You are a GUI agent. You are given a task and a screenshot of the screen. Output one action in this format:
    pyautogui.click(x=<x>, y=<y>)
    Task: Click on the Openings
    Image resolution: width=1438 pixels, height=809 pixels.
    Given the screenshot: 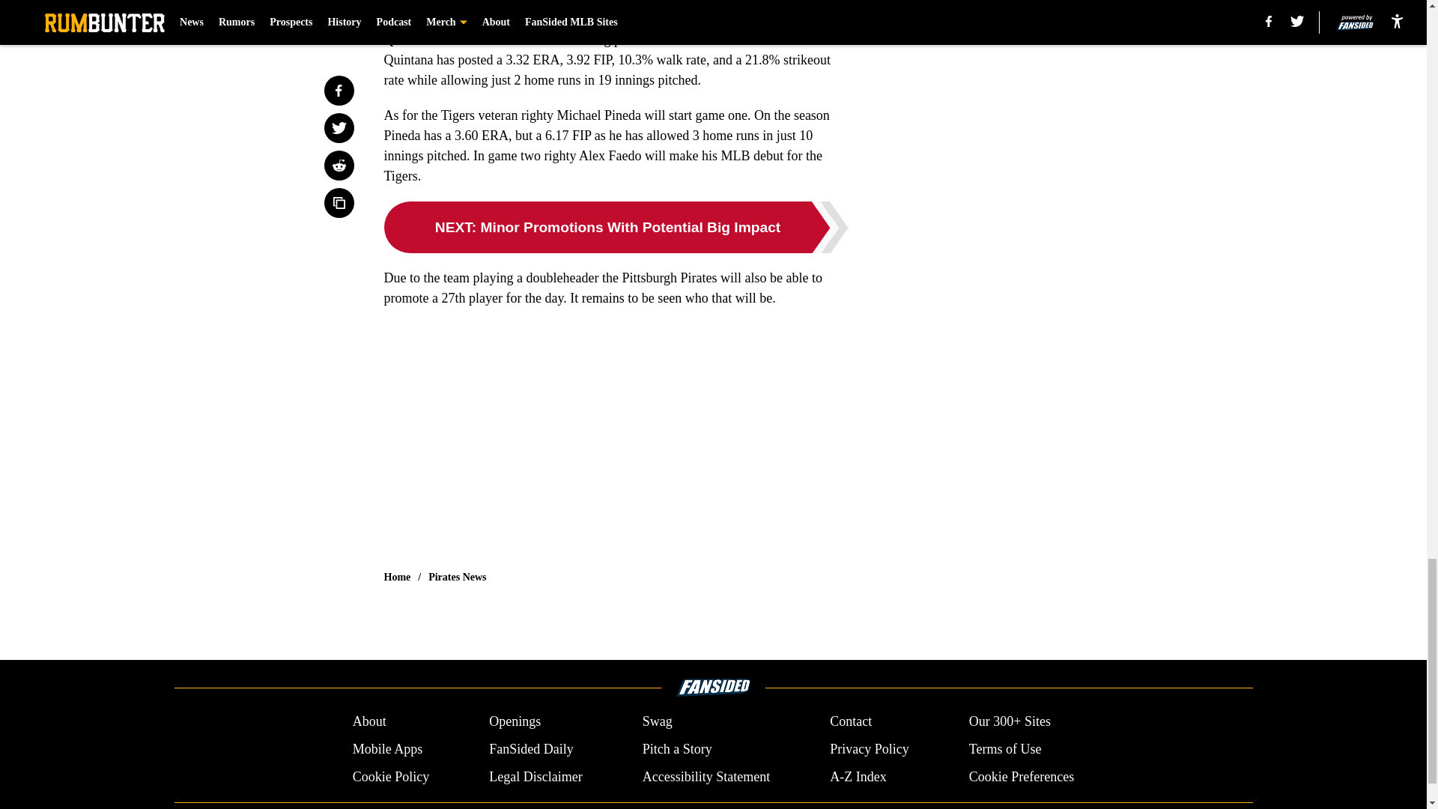 What is the action you would take?
    pyautogui.click(x=514, y=722)
    